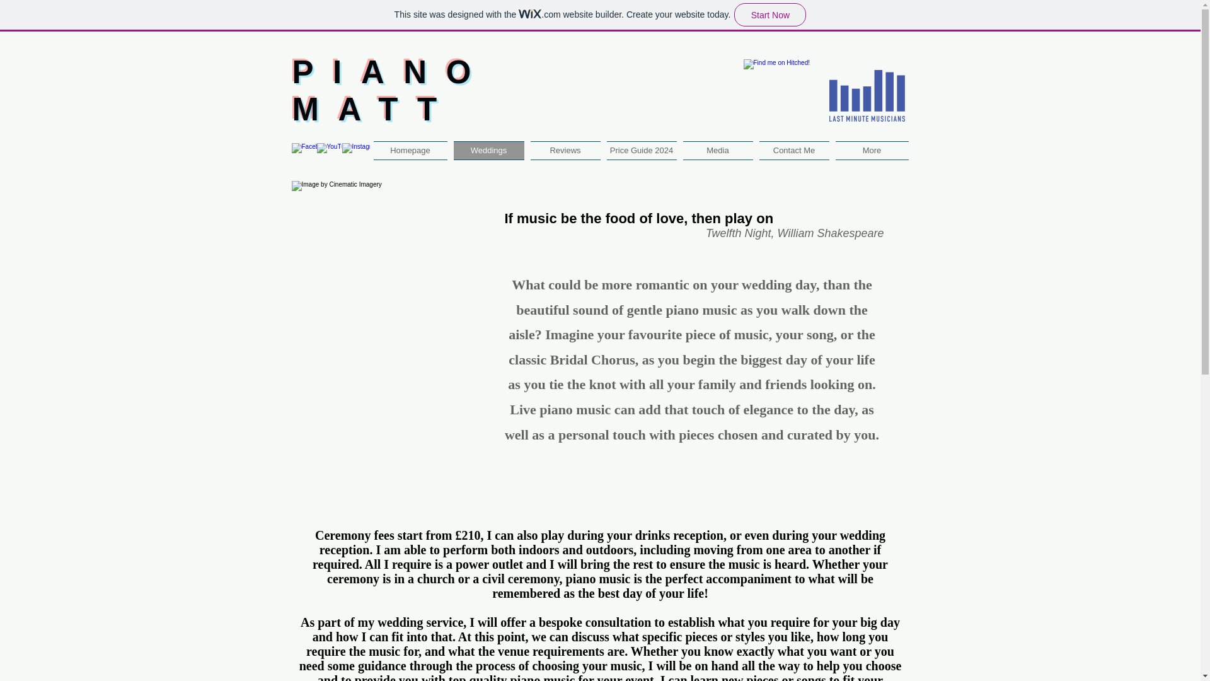  Describe the element at coordinates (488, 150) in the screenshot. I see `Weddings` at that location.